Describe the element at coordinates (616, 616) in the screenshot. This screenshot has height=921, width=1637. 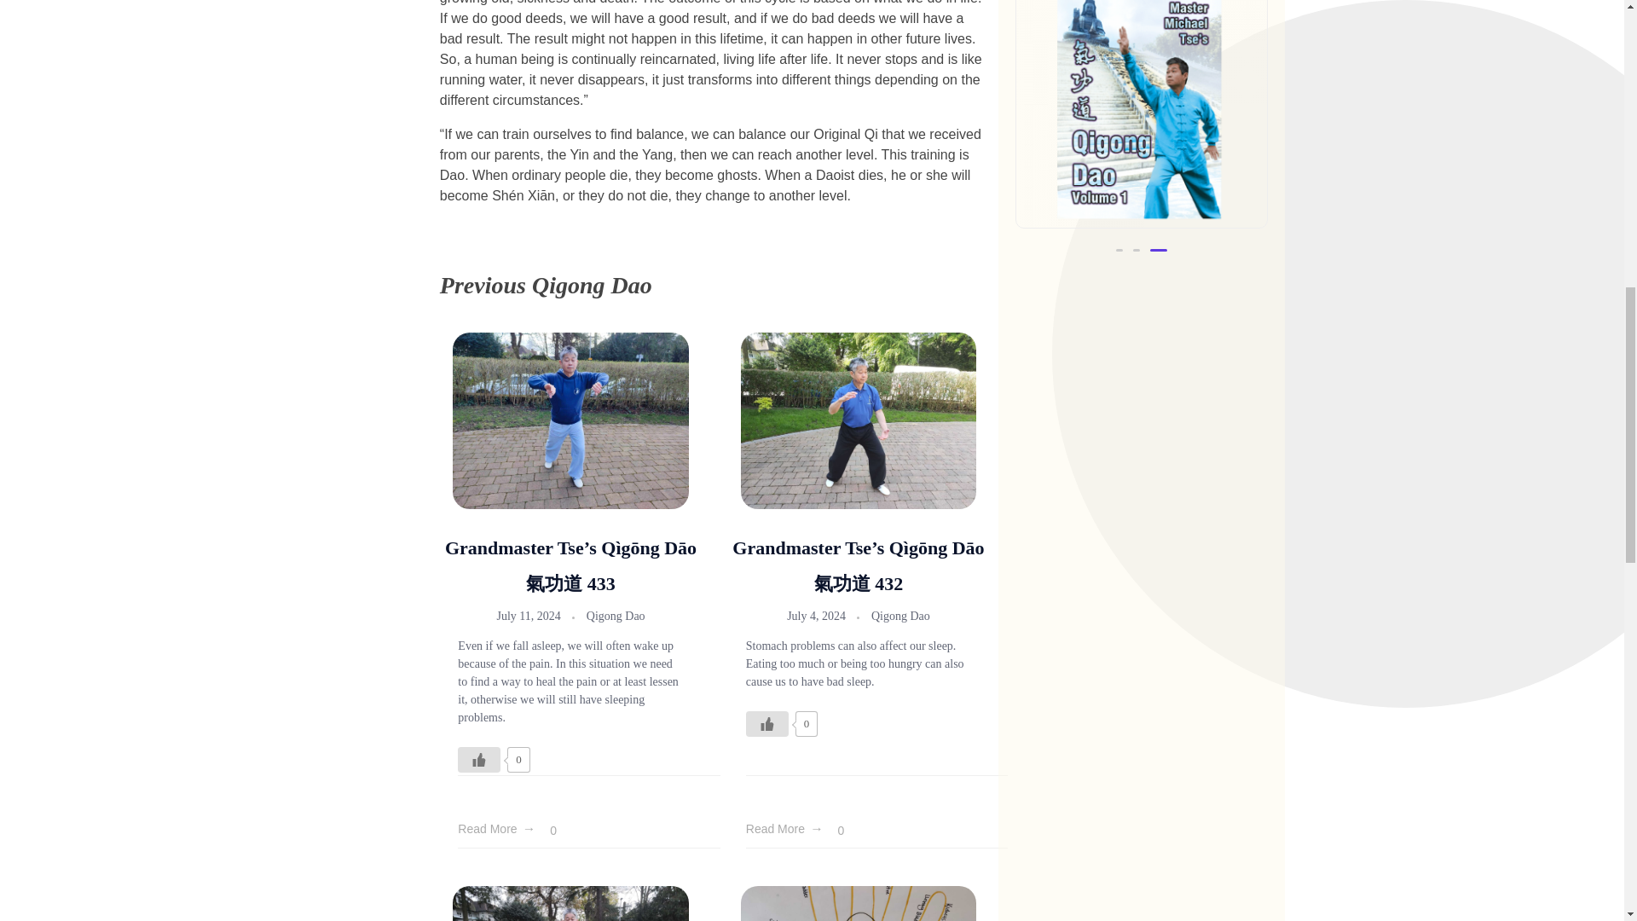
I see `View all posts in Qigong Dao` at that location.